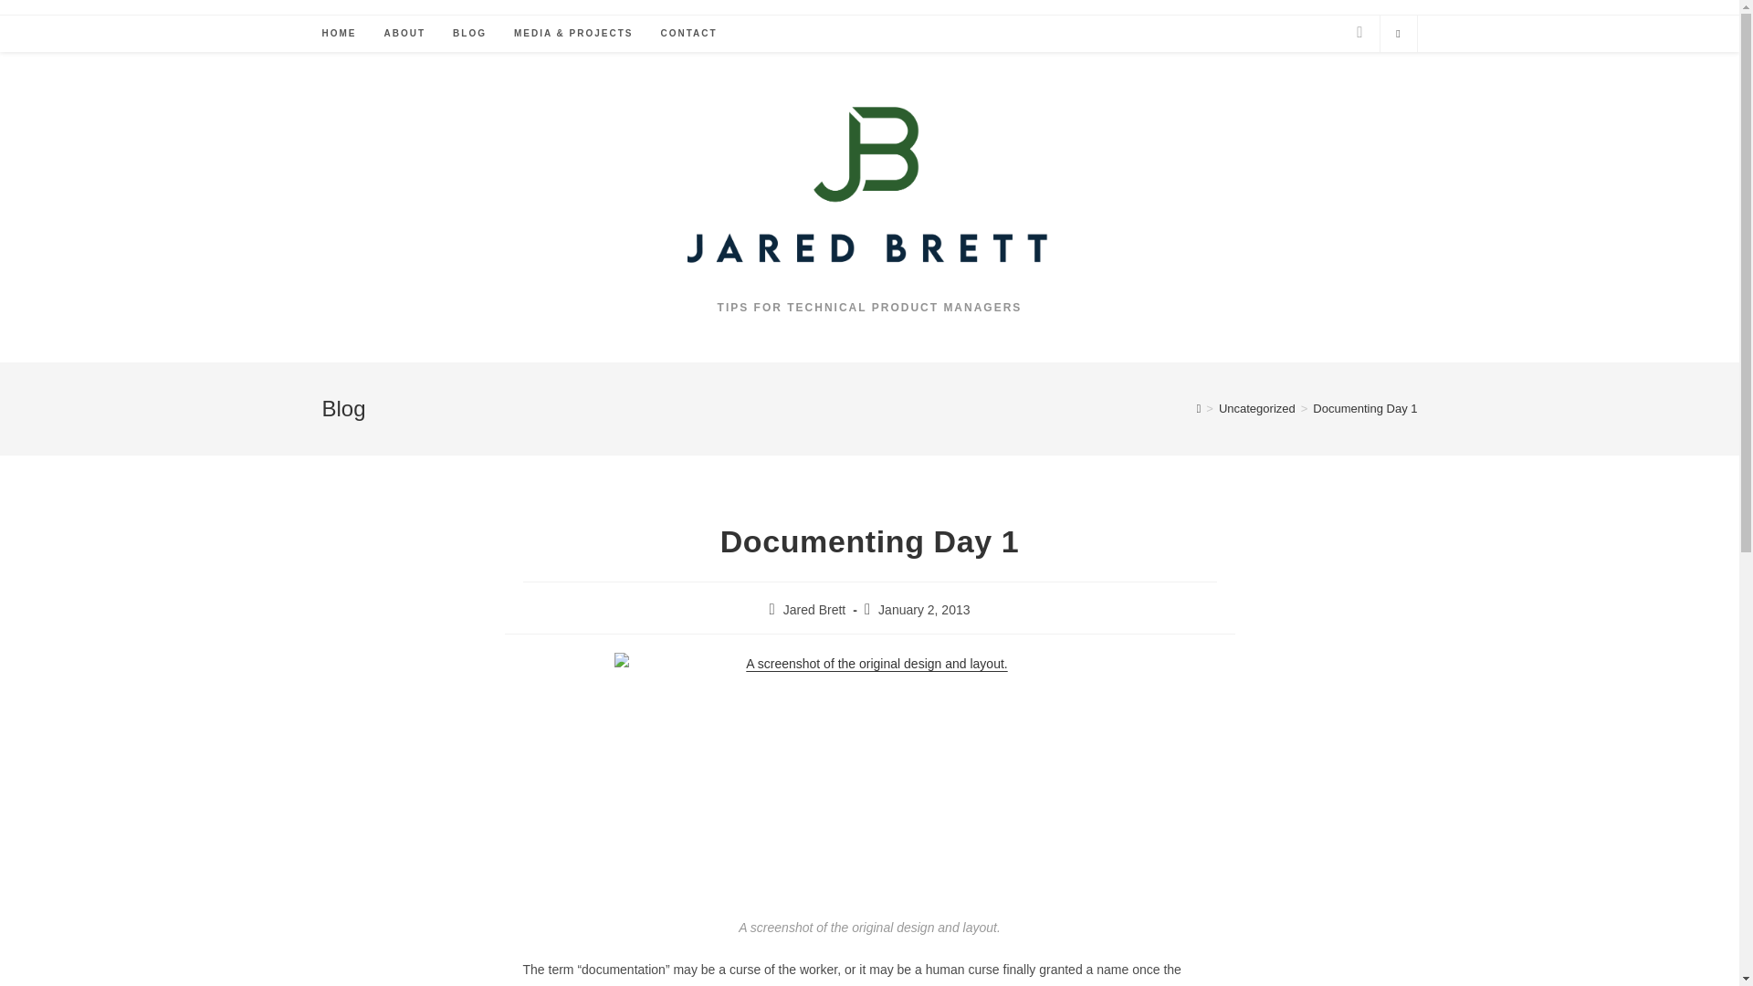  What do you see at coordinates (1256, 407) in the screenshot?
I see `Uncategorized` at bounding box center [1256, 407].